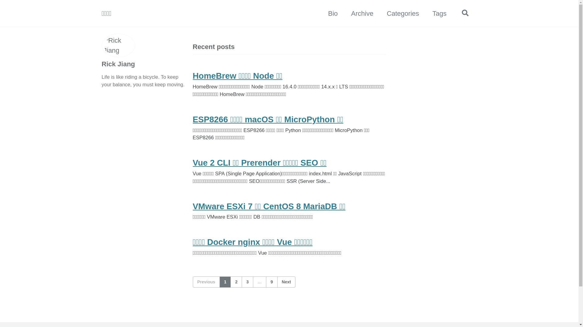 The width and height of the screenshot is (583, 327). I want to click on Bio, so click(333, 13).